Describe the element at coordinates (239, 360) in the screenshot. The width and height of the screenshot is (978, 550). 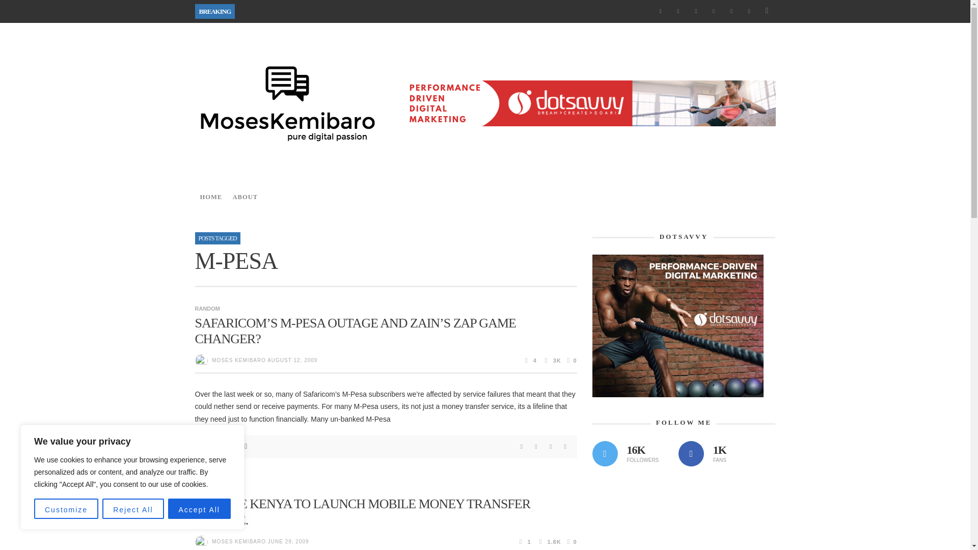
I see `View all posts by Moses Kemibaro` at that location.